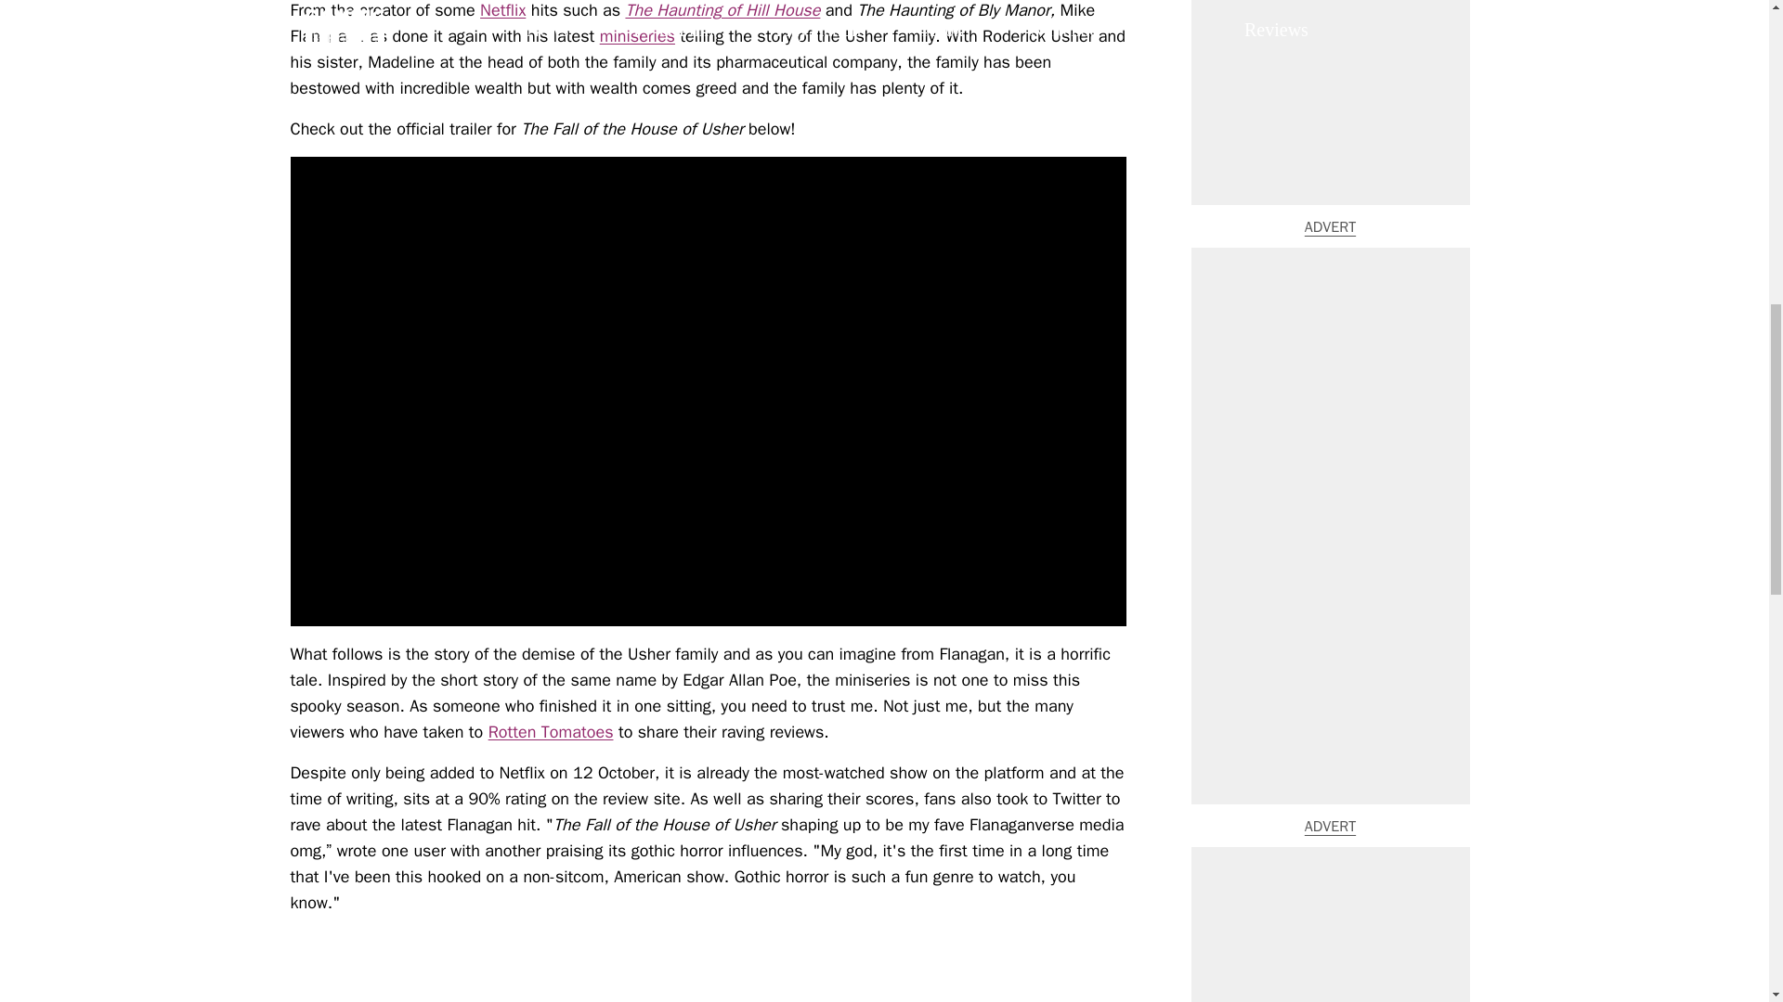 The height and width of the screenshot is (1002, 1783). I want to click on The Haunting of Hill House, so click(722, 9).